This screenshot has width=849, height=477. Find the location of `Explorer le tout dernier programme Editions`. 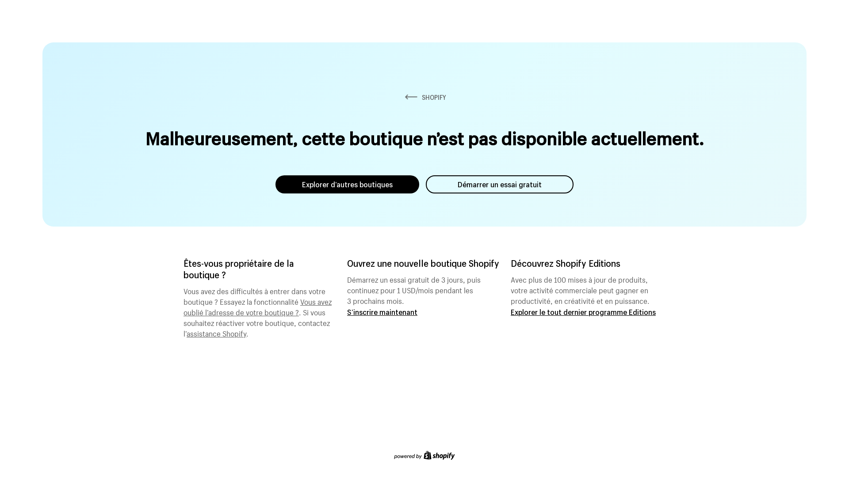

Explorer le tout dernier programme Editions is located at coordinates (583, 312).